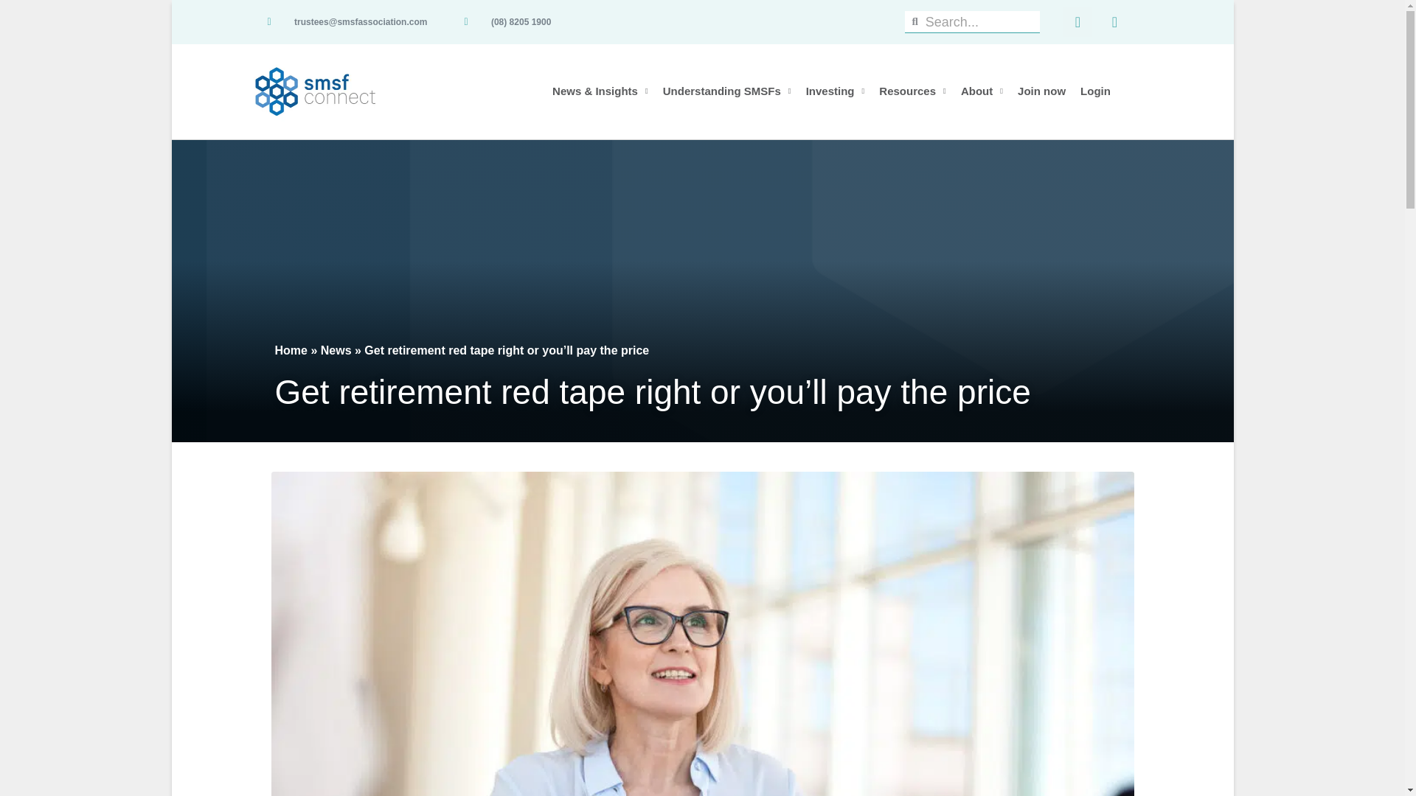  I want to click on Investing, so click(835, 91).